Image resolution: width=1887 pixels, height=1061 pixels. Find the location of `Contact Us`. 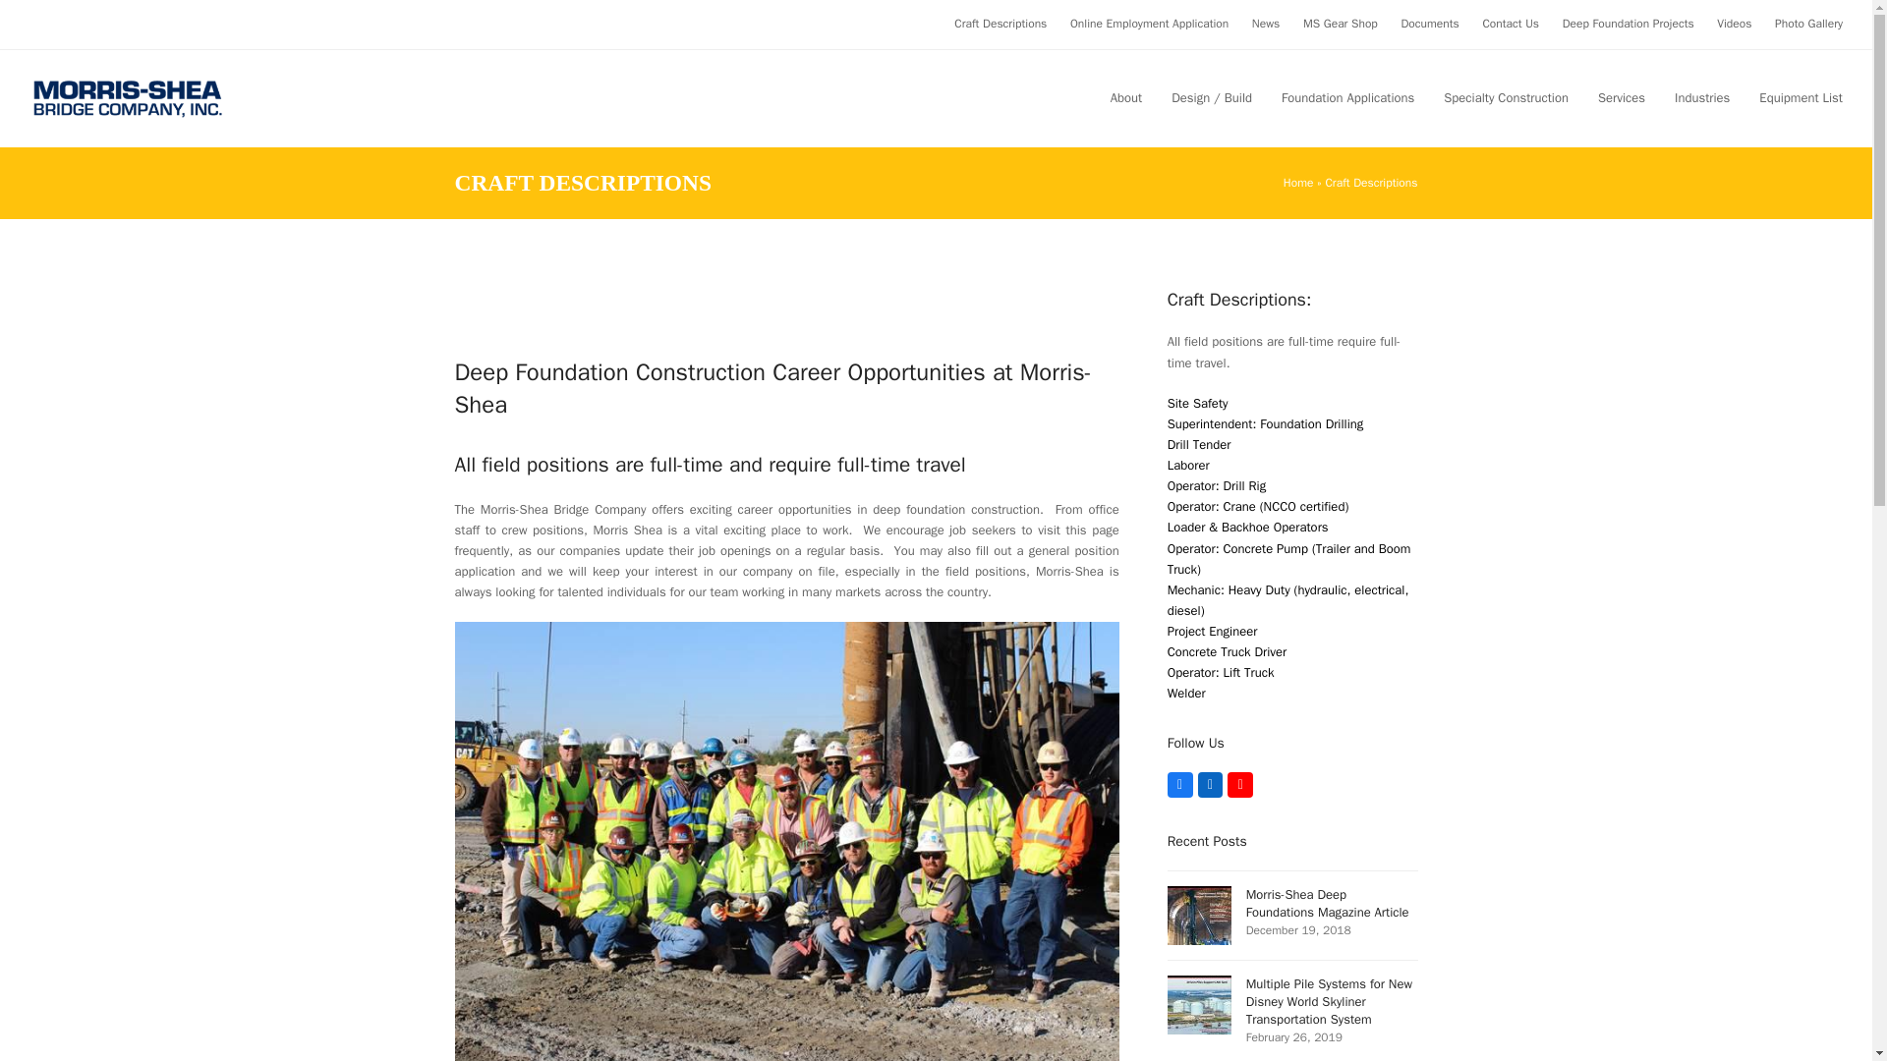

Contact Us is located at coordinates (1510, 24).